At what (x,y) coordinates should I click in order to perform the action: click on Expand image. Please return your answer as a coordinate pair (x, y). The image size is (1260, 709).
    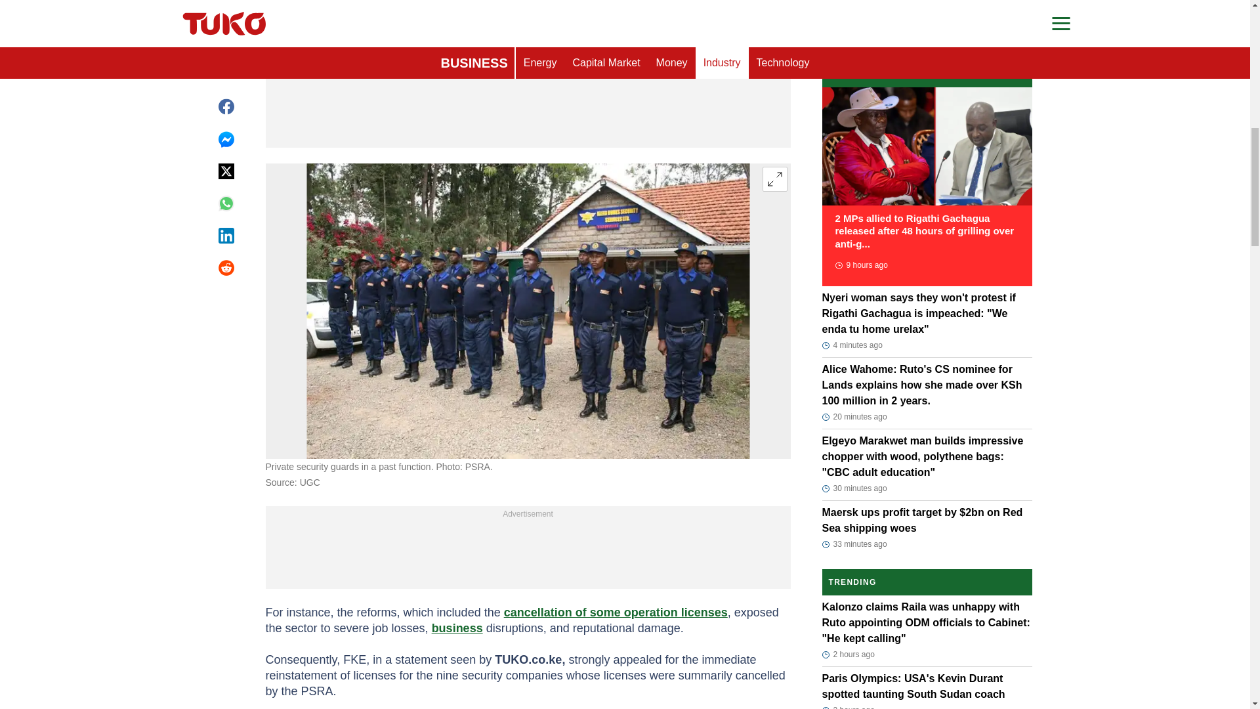
    Looking at the image, I should click on (774, 179).